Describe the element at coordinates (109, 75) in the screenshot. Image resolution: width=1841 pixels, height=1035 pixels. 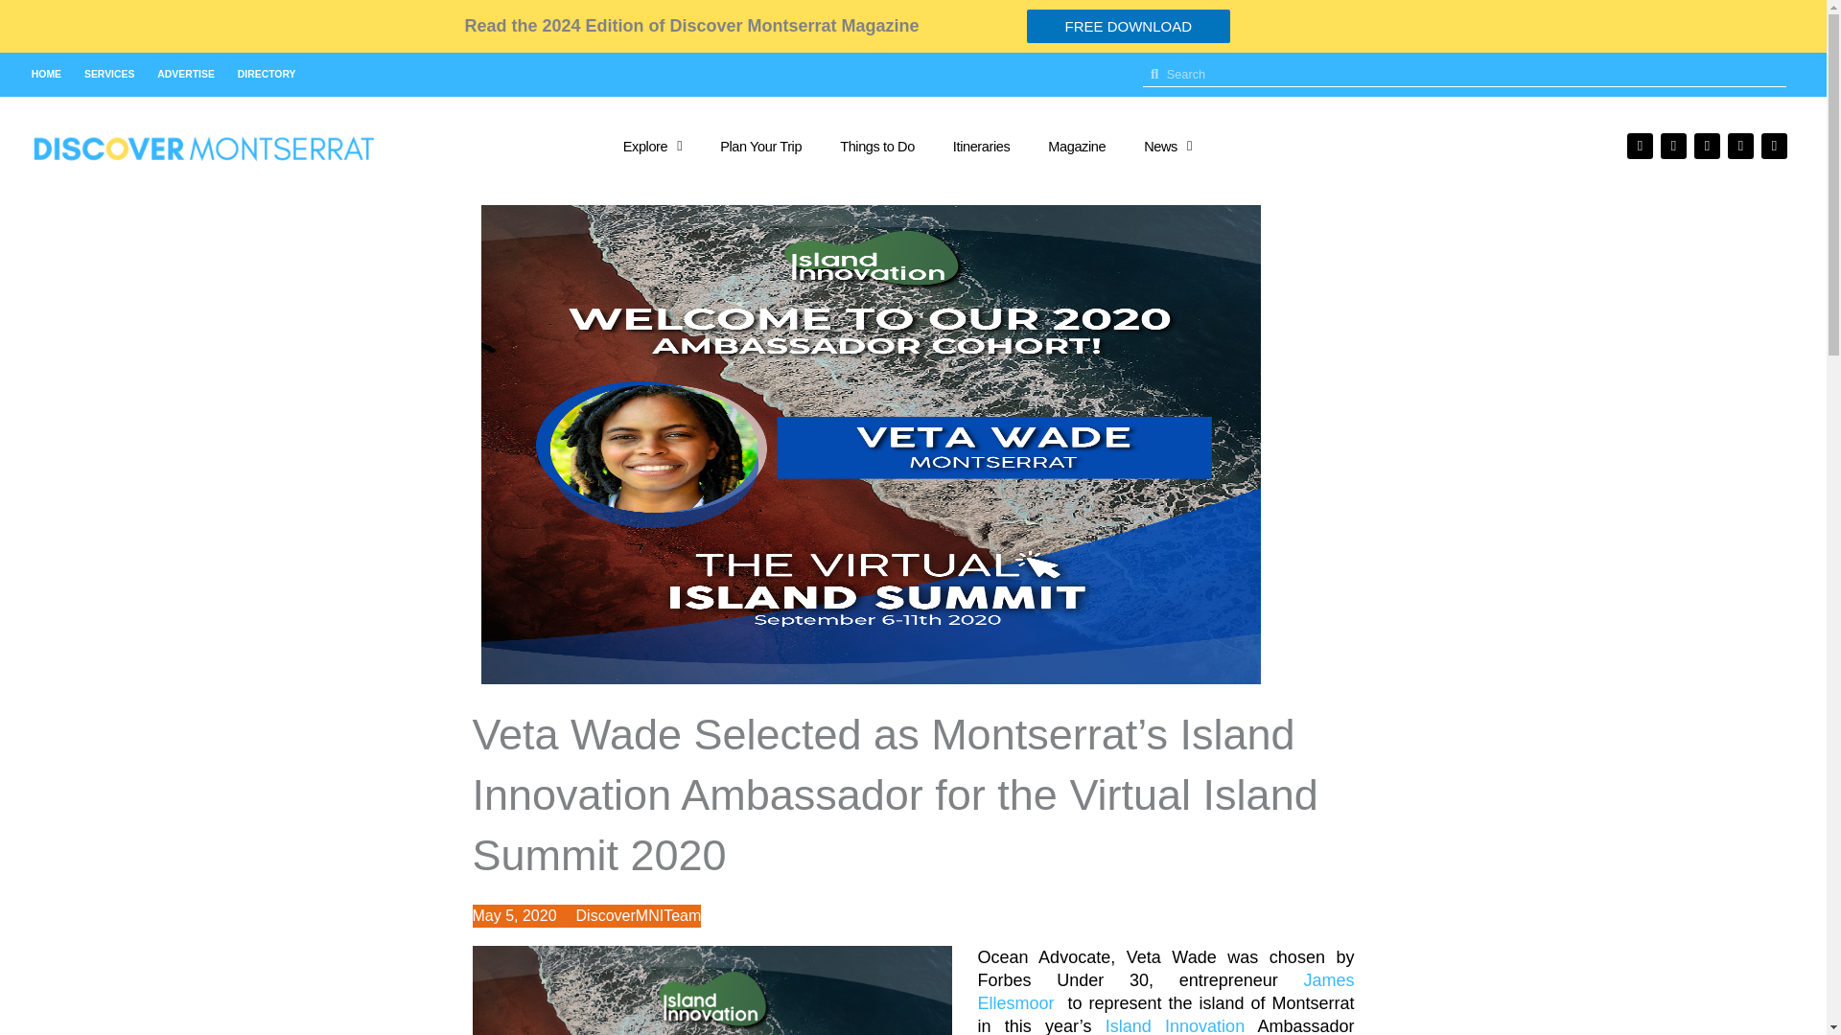
I see `SERVICES` at that location.